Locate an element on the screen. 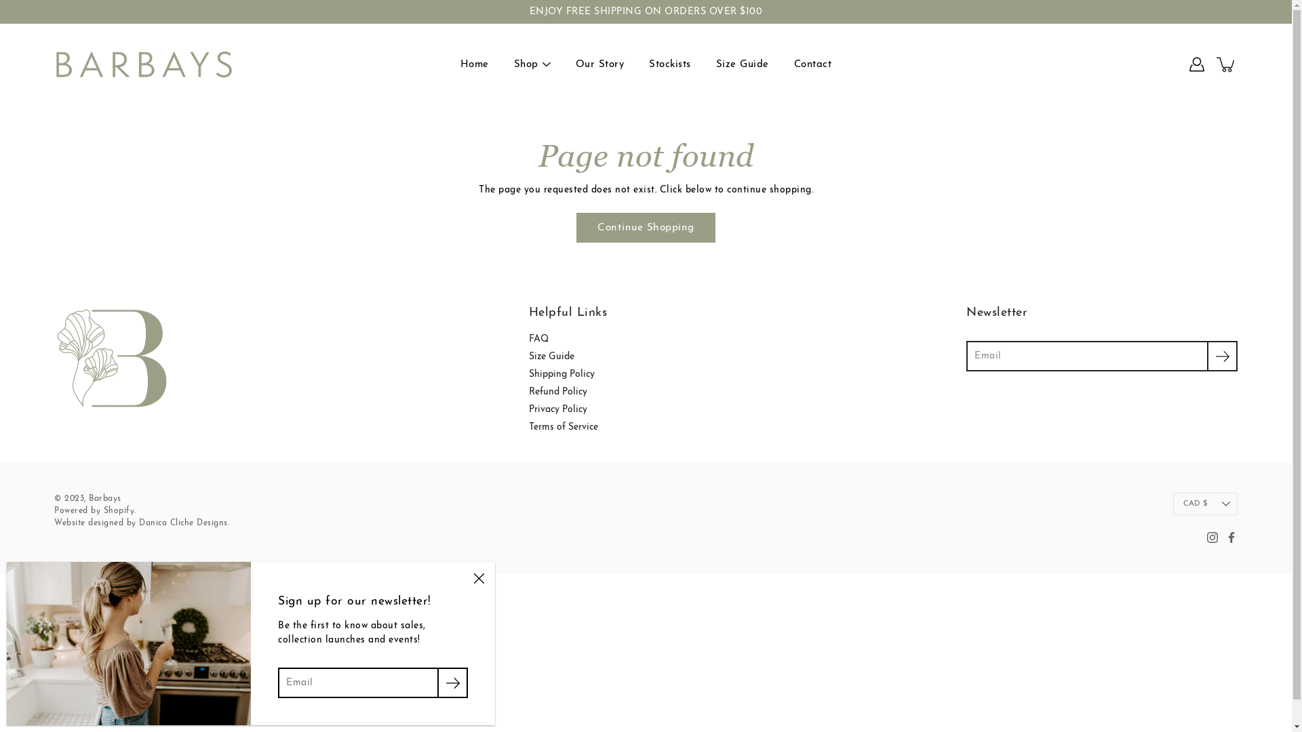 The image size is (1302, 732). Our Story is located at coordinates (600, 64).